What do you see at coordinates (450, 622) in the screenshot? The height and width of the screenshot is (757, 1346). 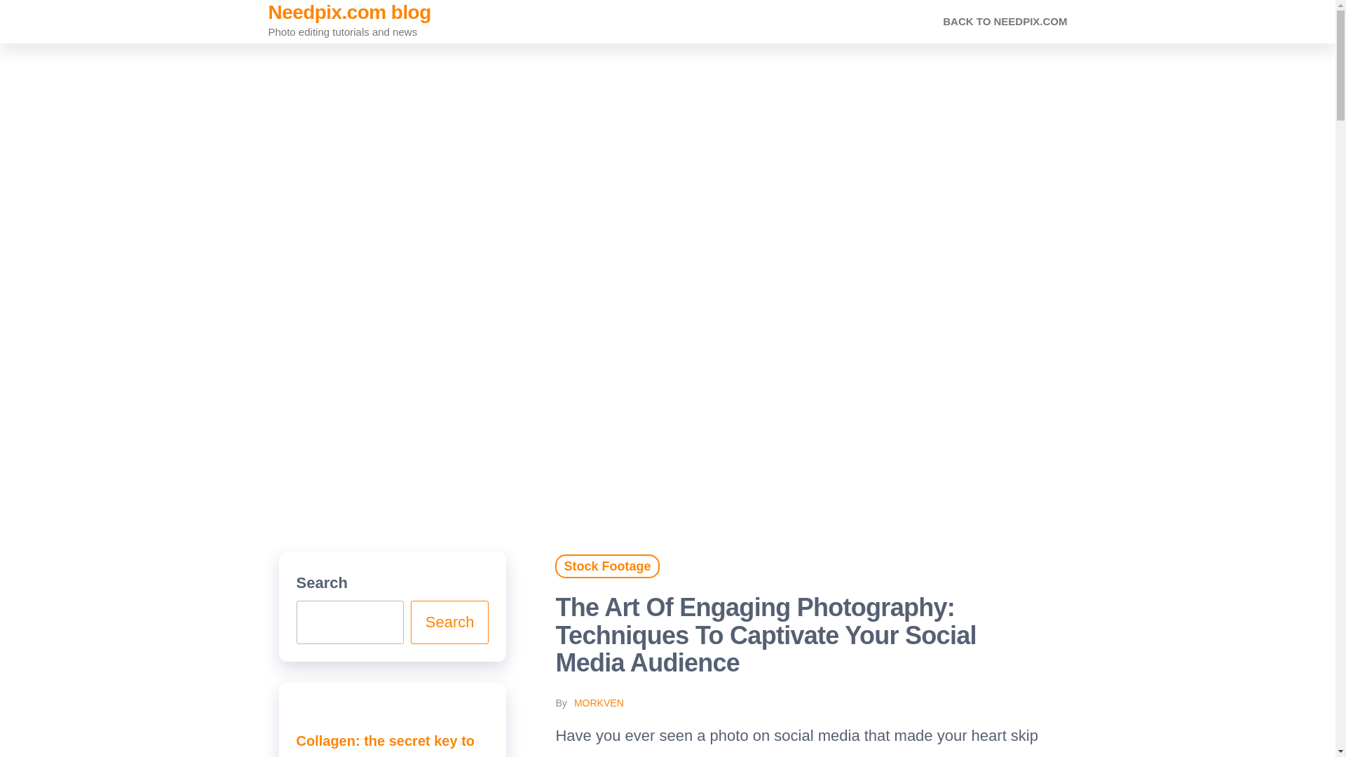 I see `Search` at bounding box center [450, 622].